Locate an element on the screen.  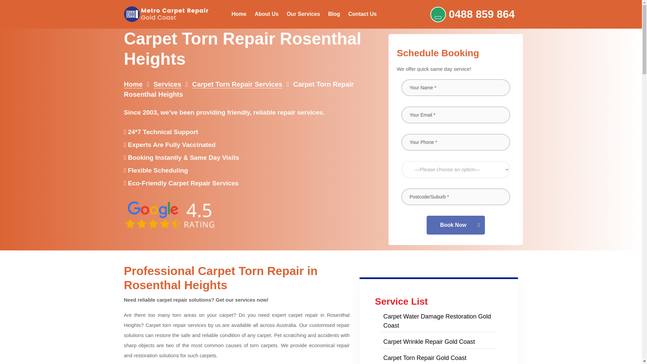
Contact Us is located at coordinates (363, 14).